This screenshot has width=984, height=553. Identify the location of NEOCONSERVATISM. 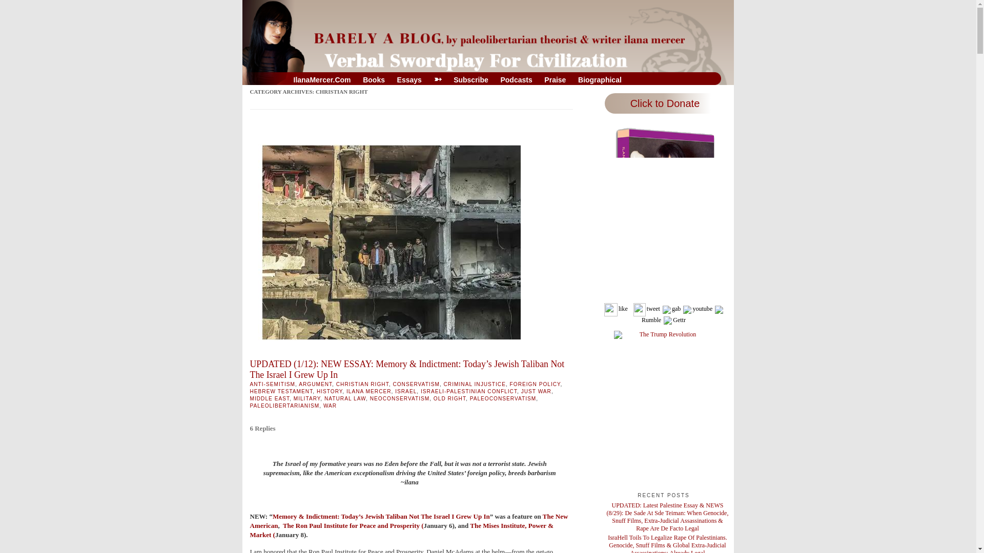
(399, 398).